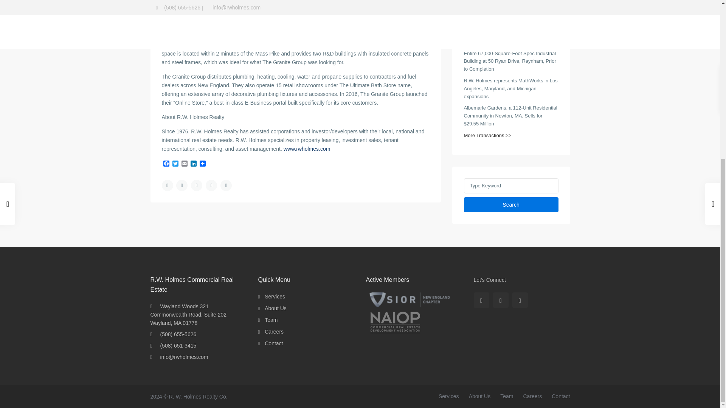 This screenshot has width=726, height=408. I want to click on LinkedIn, so click(194, 164).